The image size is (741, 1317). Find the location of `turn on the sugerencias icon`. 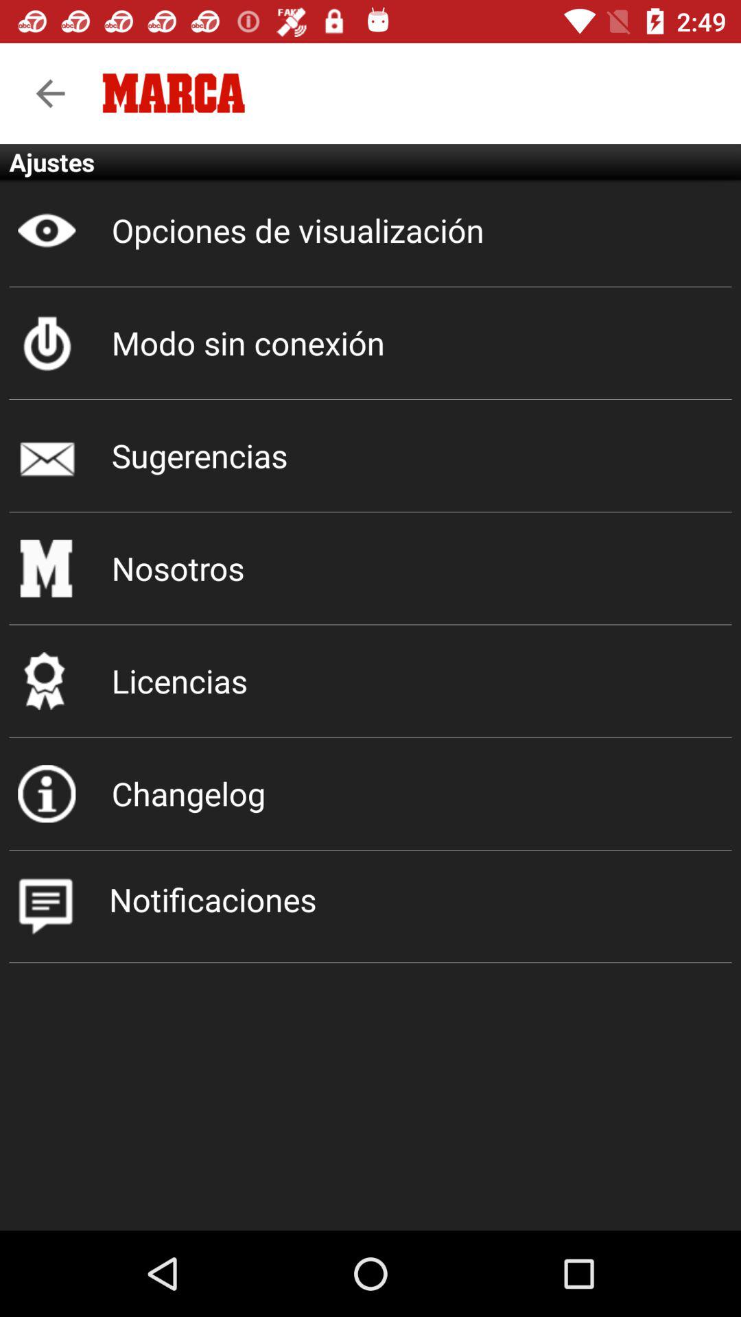

turn on the sugerencias icon is located at coordinates (370, 455).